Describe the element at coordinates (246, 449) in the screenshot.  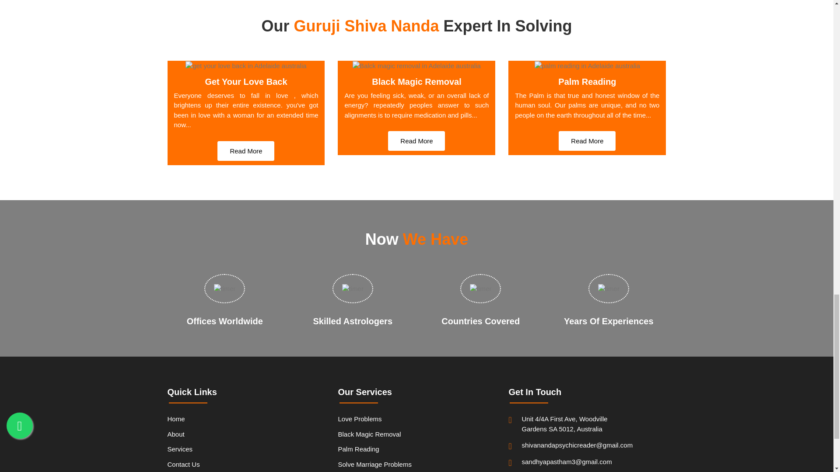
I see `Services` at that location.